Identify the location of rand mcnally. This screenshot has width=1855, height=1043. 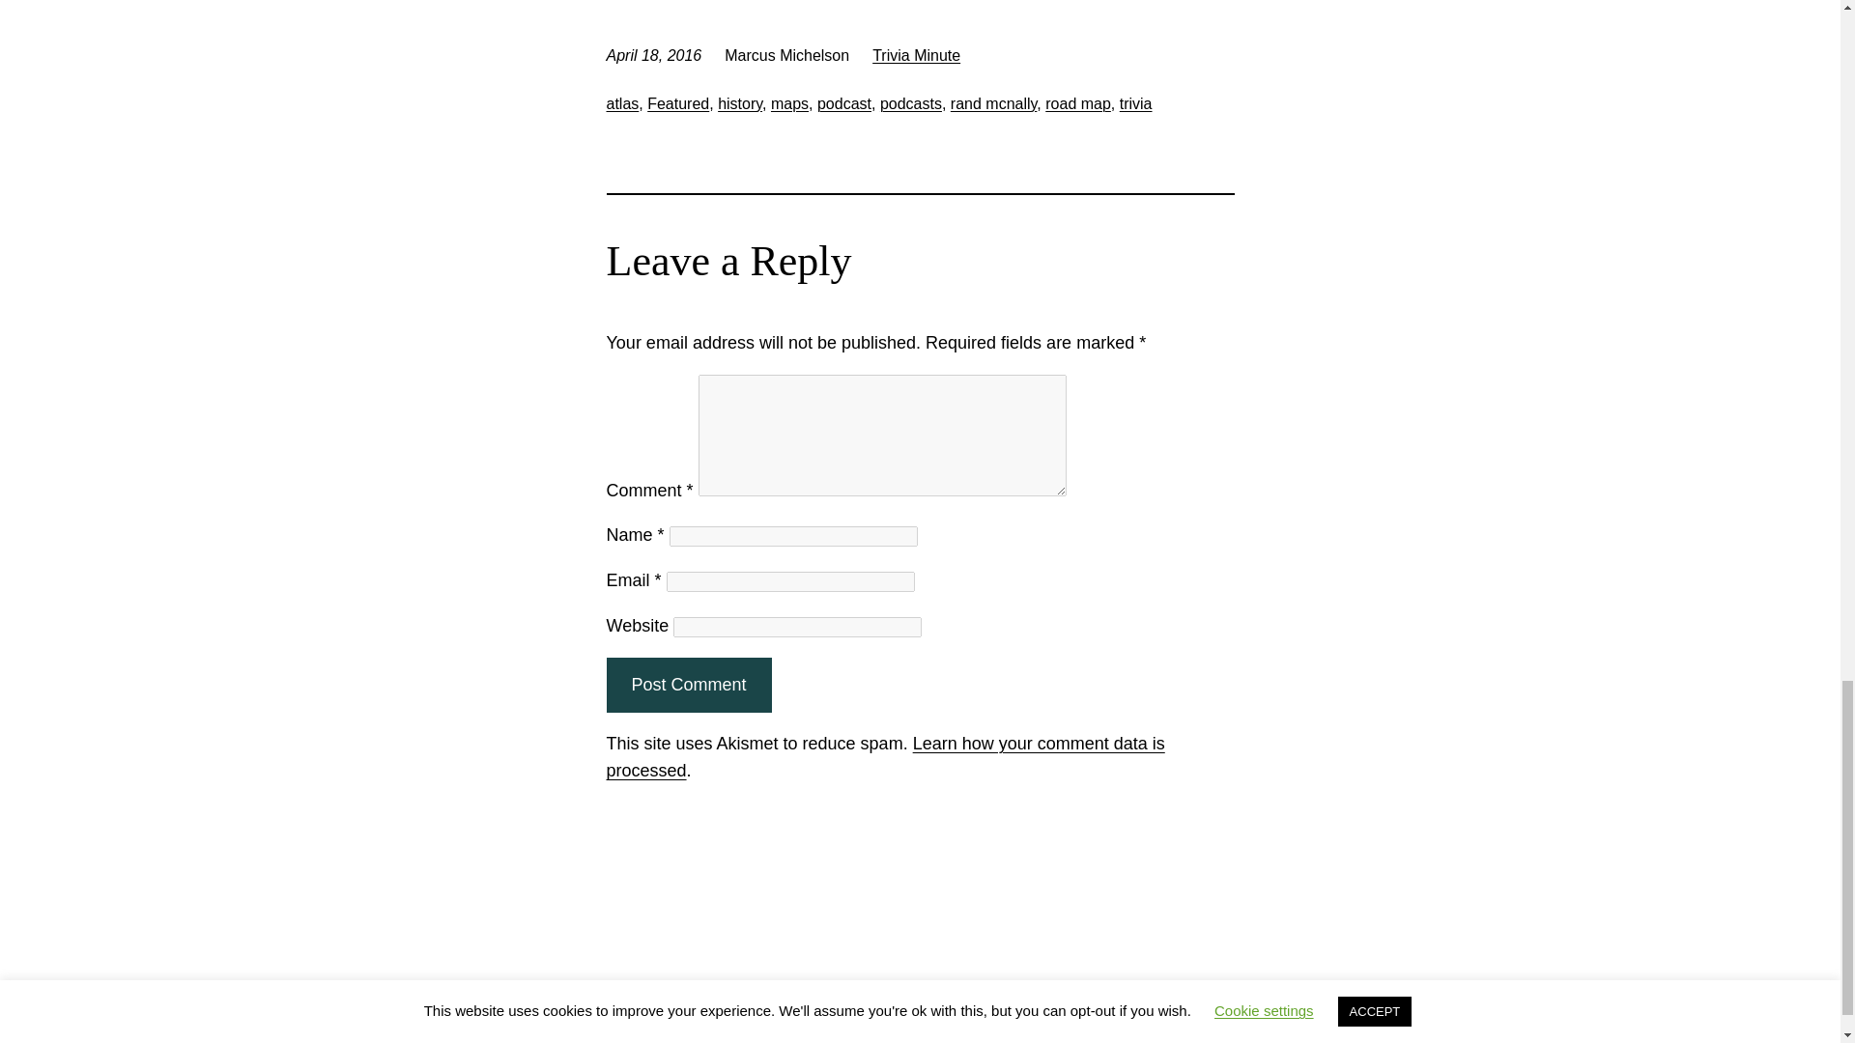
(993, 103).